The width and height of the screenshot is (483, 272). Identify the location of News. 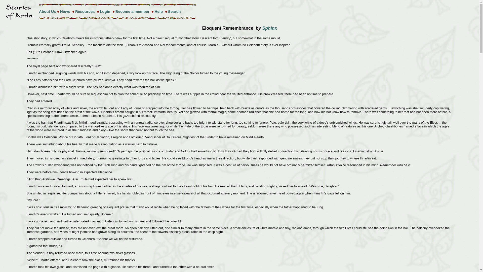
(65, 11).